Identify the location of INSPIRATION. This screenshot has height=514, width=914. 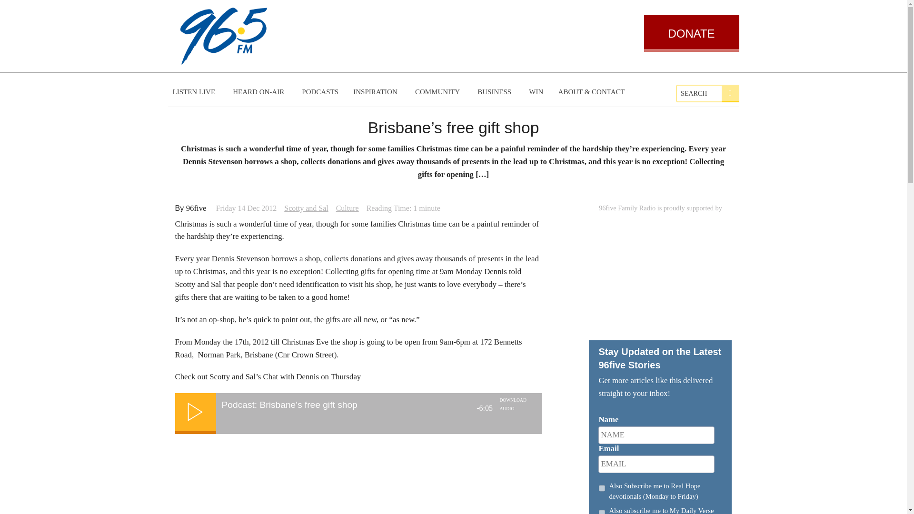
(376, 92).